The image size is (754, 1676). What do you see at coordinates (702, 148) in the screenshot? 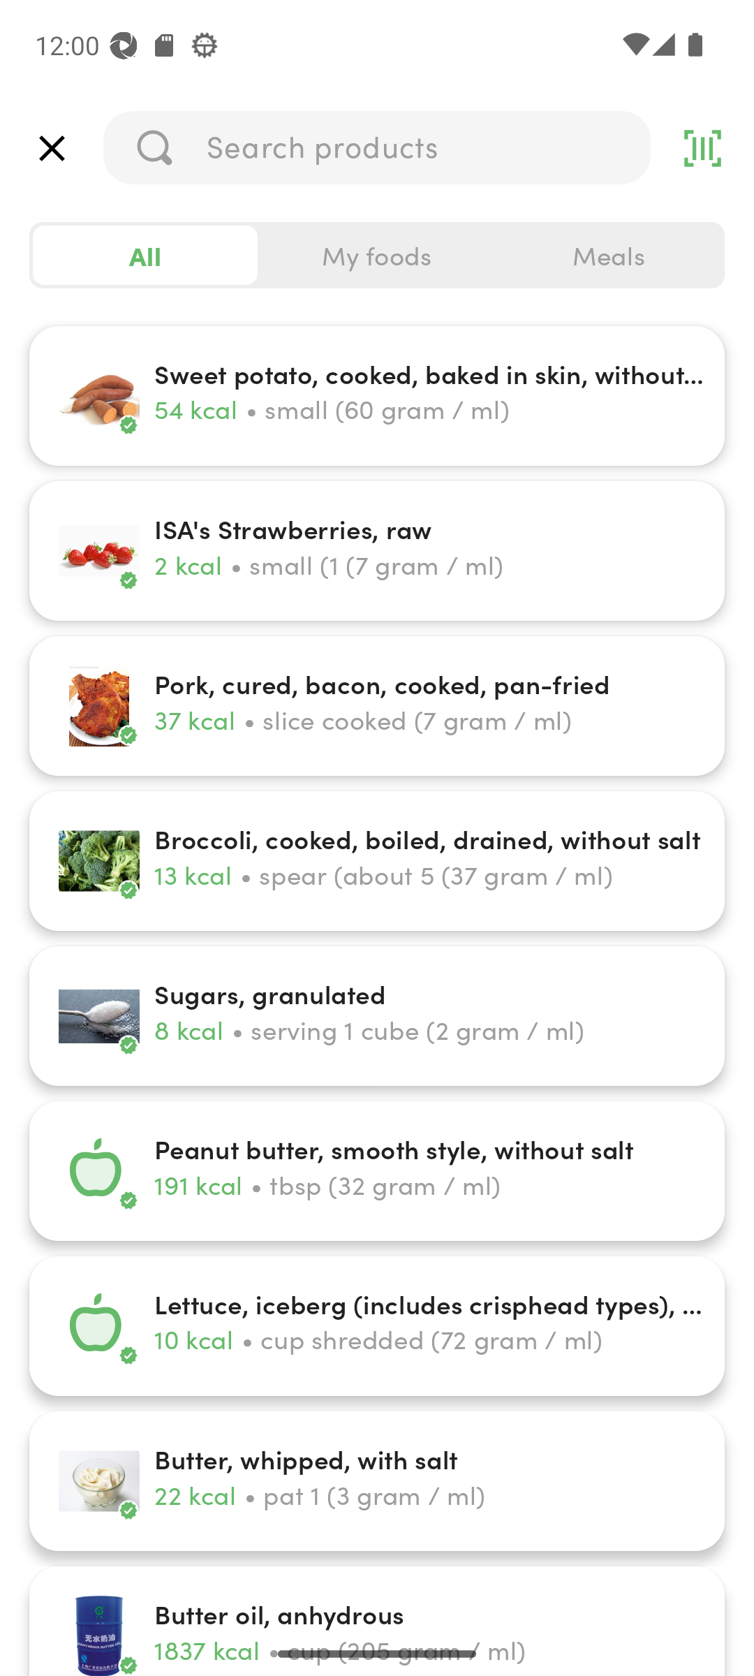
I see `top_right_action` at bounding box center [702, 148].